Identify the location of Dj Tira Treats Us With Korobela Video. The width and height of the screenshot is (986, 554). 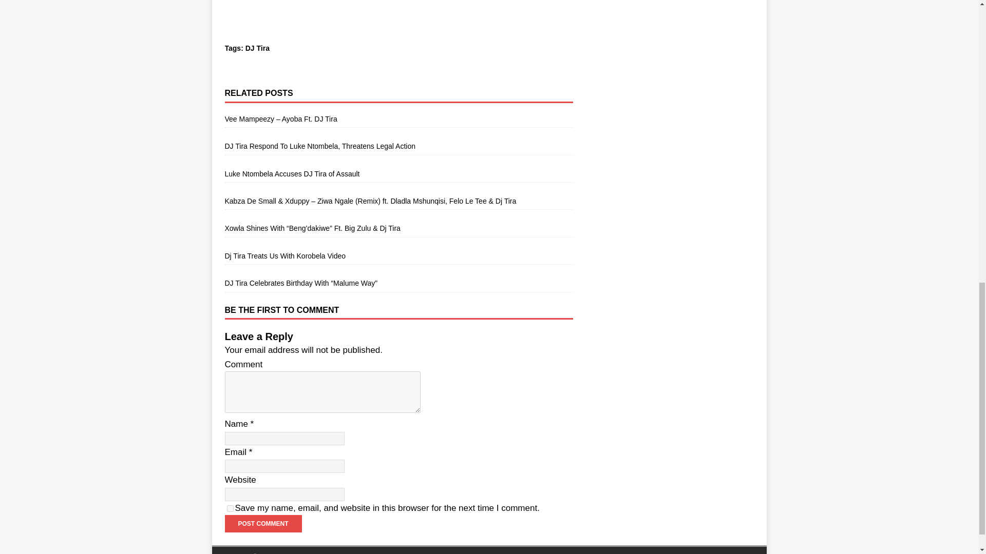
(285, 255).